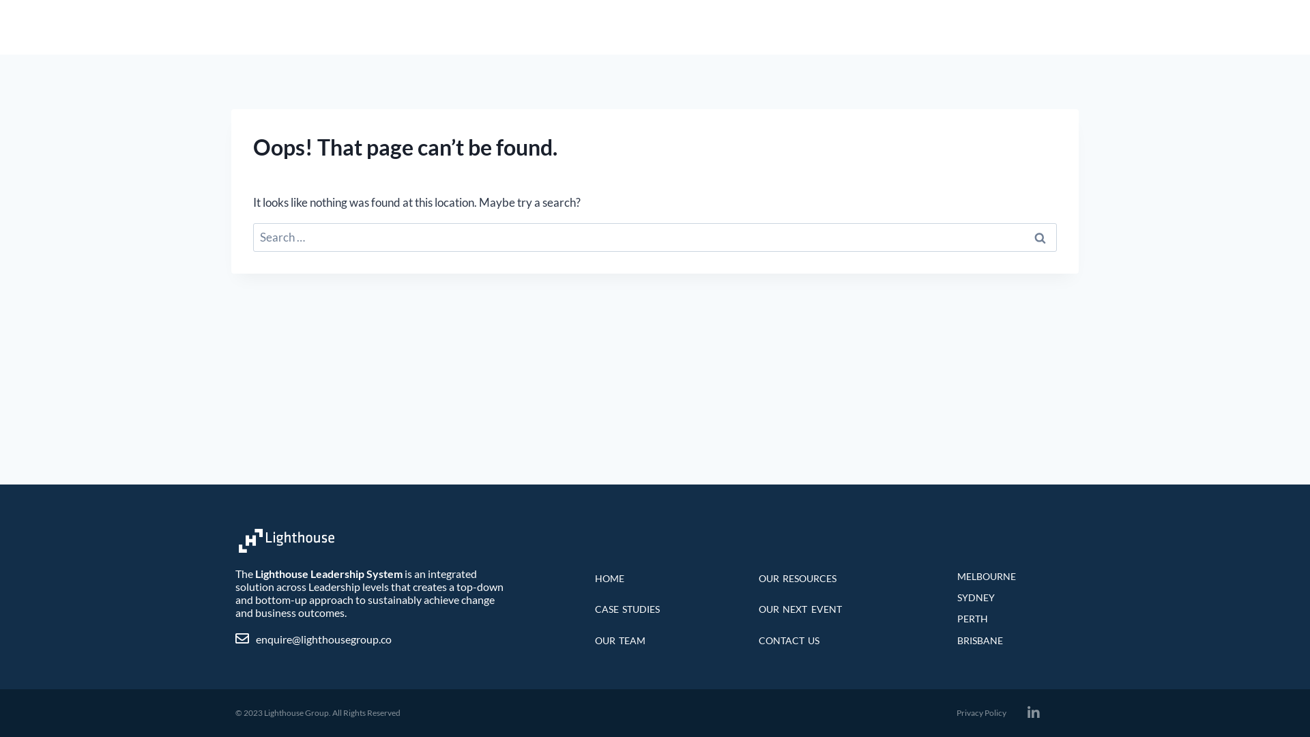  What do you see at coordinates (981, 712) in the screenshot?
I see `Privacy Policy` at bounding box center [981, 712].